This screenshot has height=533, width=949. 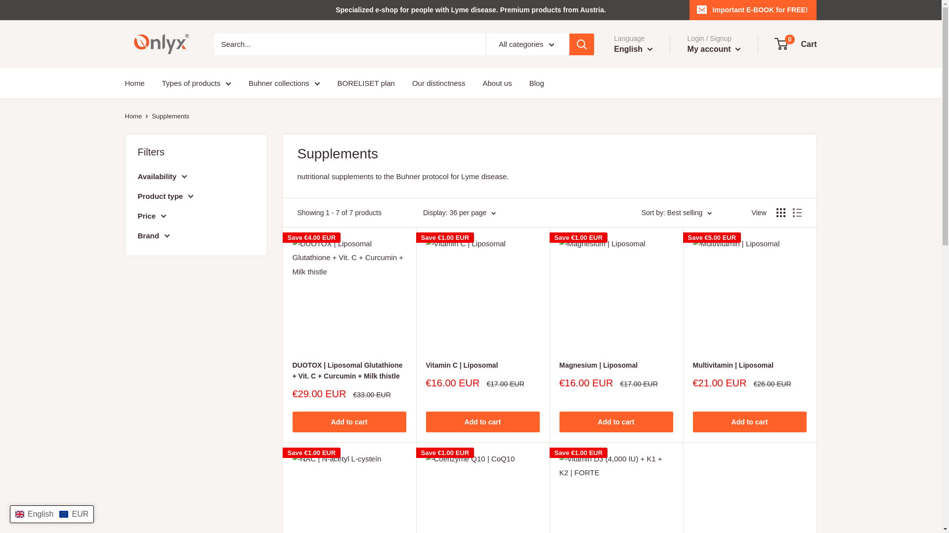 What do you see at coordinates (753, 10) in the screenshot?
I see `Important E-BOOK for FREE!` at bounding box center [753, 10].